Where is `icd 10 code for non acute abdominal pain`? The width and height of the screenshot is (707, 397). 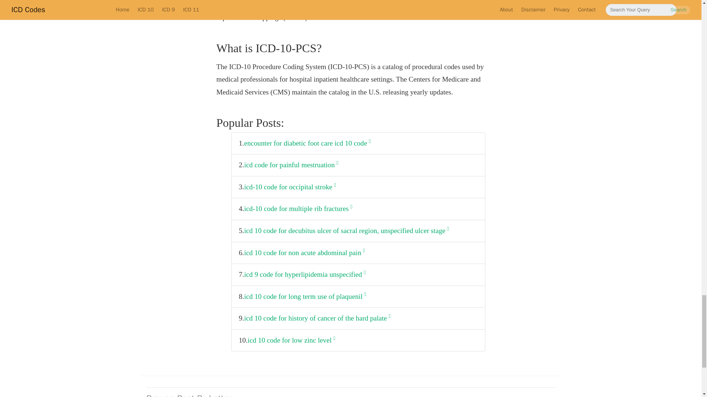 icd 10 code for non acute abdominal pain is located at coordinates (304, 253).